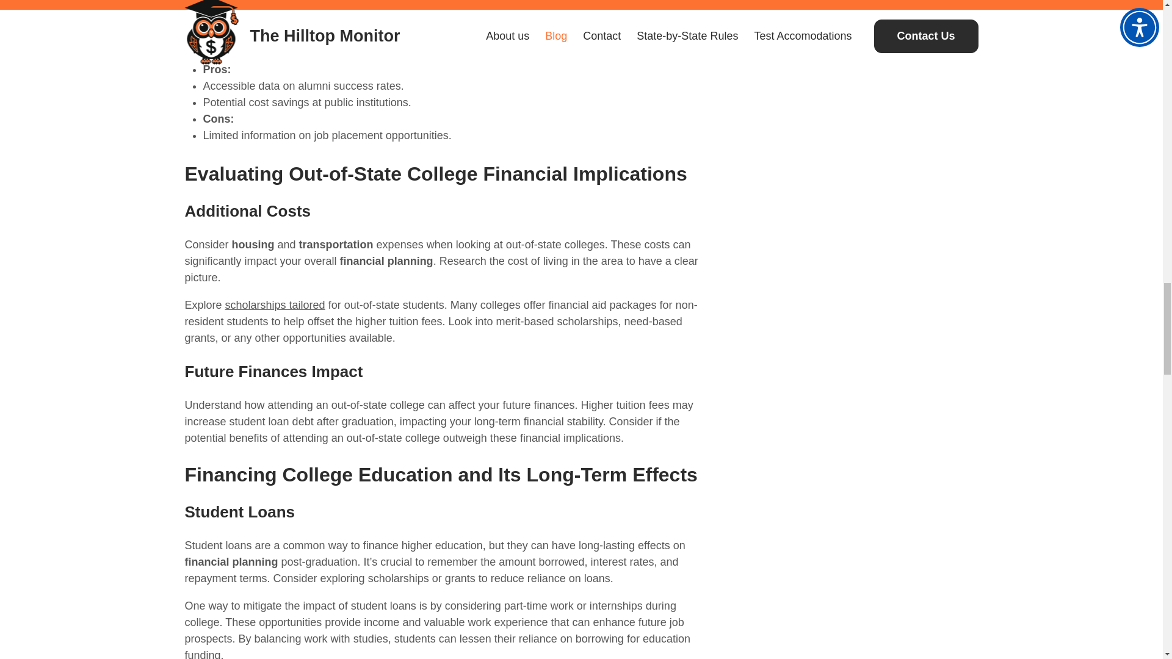  I want to click on scholarships tailored, so click(275, 305).